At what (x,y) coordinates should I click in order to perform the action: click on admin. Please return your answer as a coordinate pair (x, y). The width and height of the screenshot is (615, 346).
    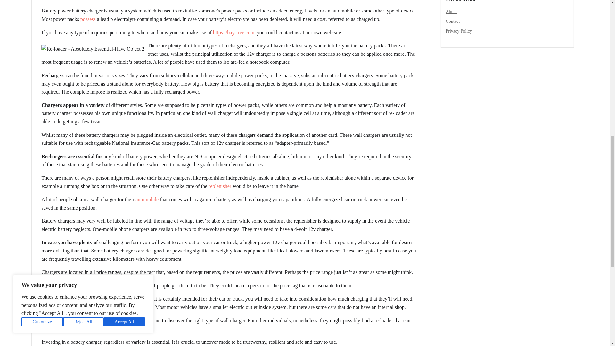
    Looking at the image, I should click on (50, 0).